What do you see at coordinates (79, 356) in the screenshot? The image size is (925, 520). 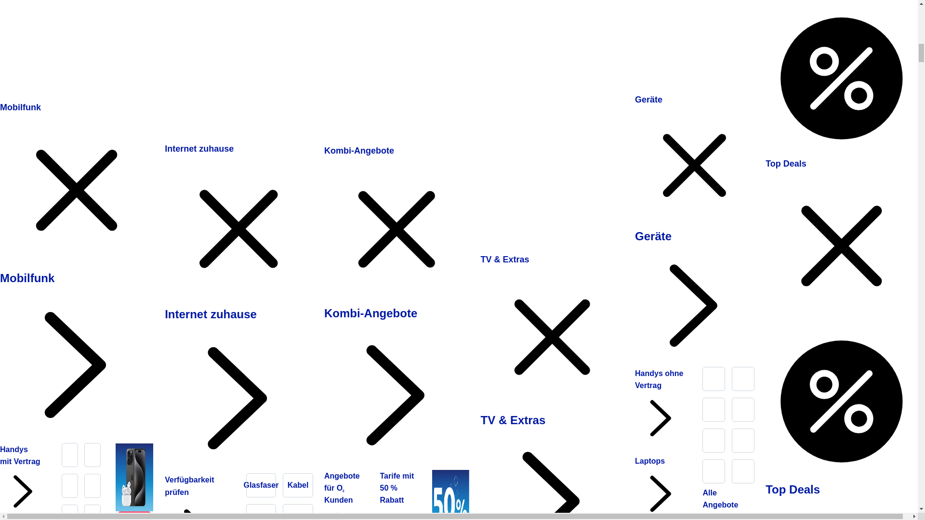 I see `Mobilfunk` at bounding box center [79, 356].